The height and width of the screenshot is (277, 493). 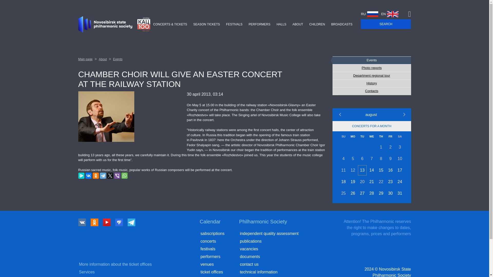 What do you see at coordinates (371, 84) in the screenshot?
I see `History` at bounding box center [371, 84].